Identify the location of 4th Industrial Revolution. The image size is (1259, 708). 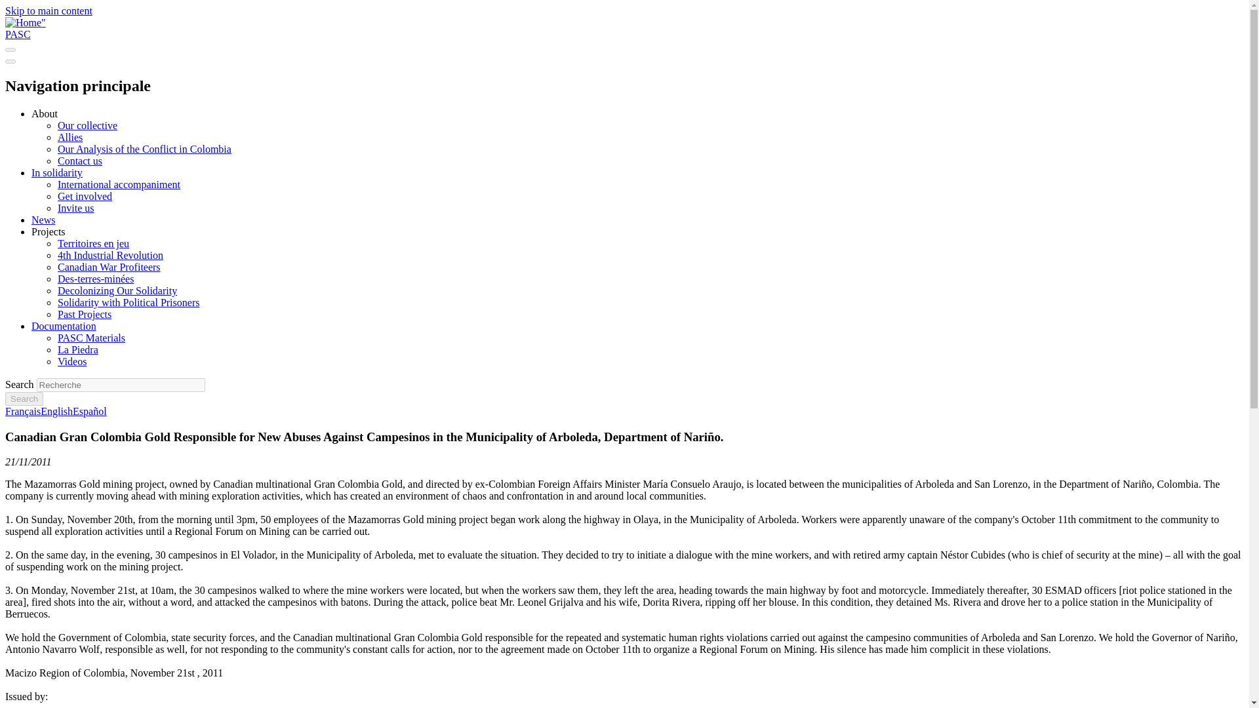
(110, 256).